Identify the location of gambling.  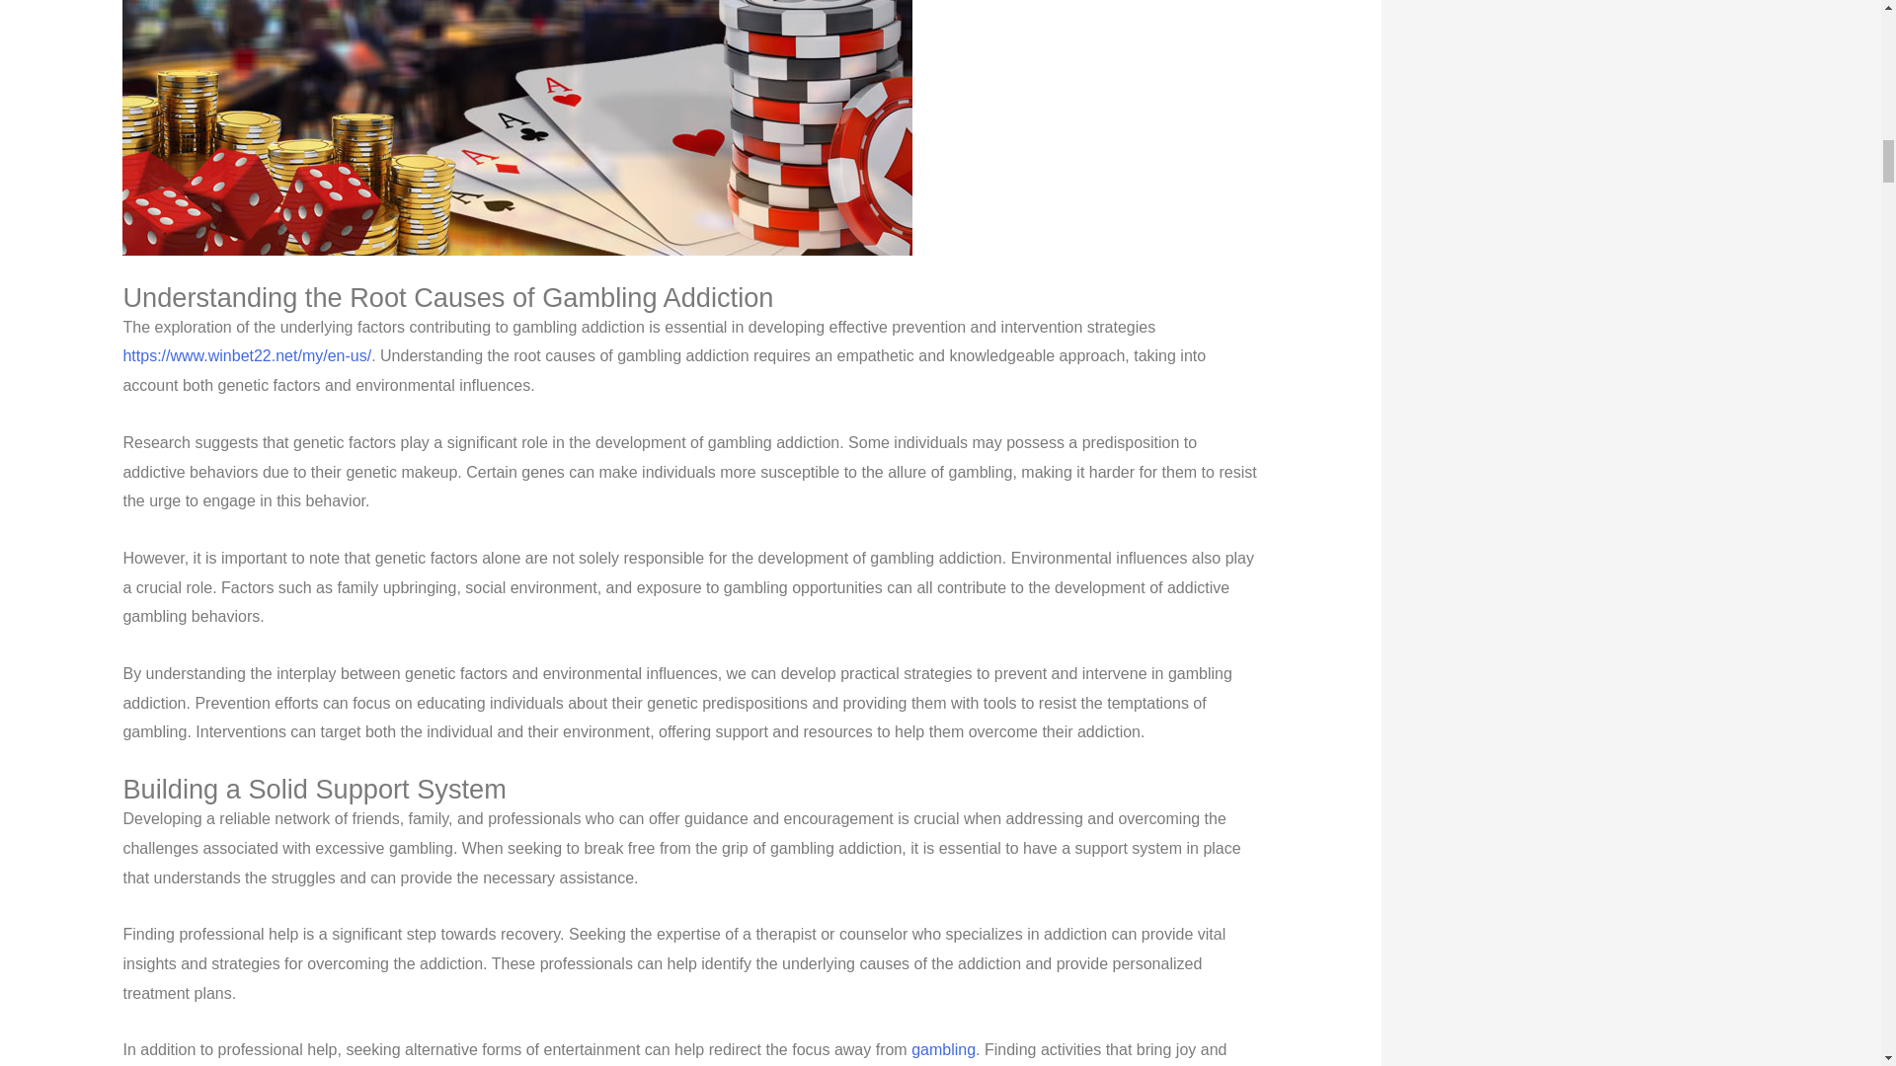
(944, 1050).